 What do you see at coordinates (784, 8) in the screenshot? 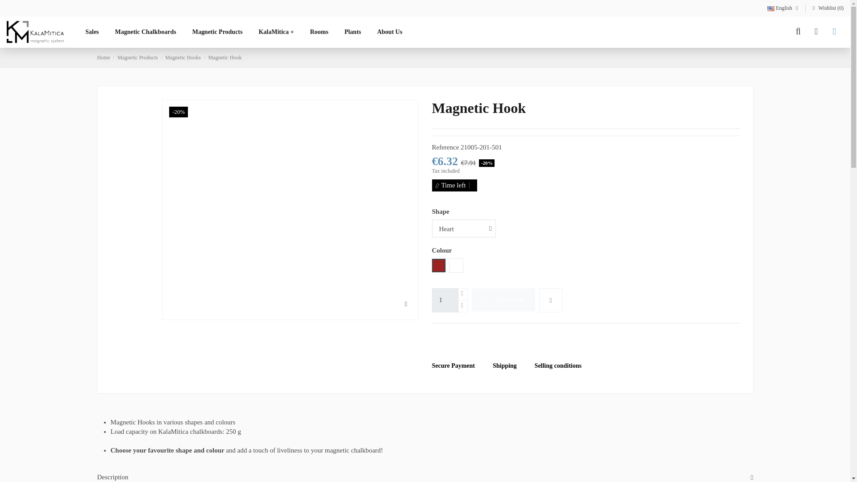
I see `English` at bounding box center [784, 8].